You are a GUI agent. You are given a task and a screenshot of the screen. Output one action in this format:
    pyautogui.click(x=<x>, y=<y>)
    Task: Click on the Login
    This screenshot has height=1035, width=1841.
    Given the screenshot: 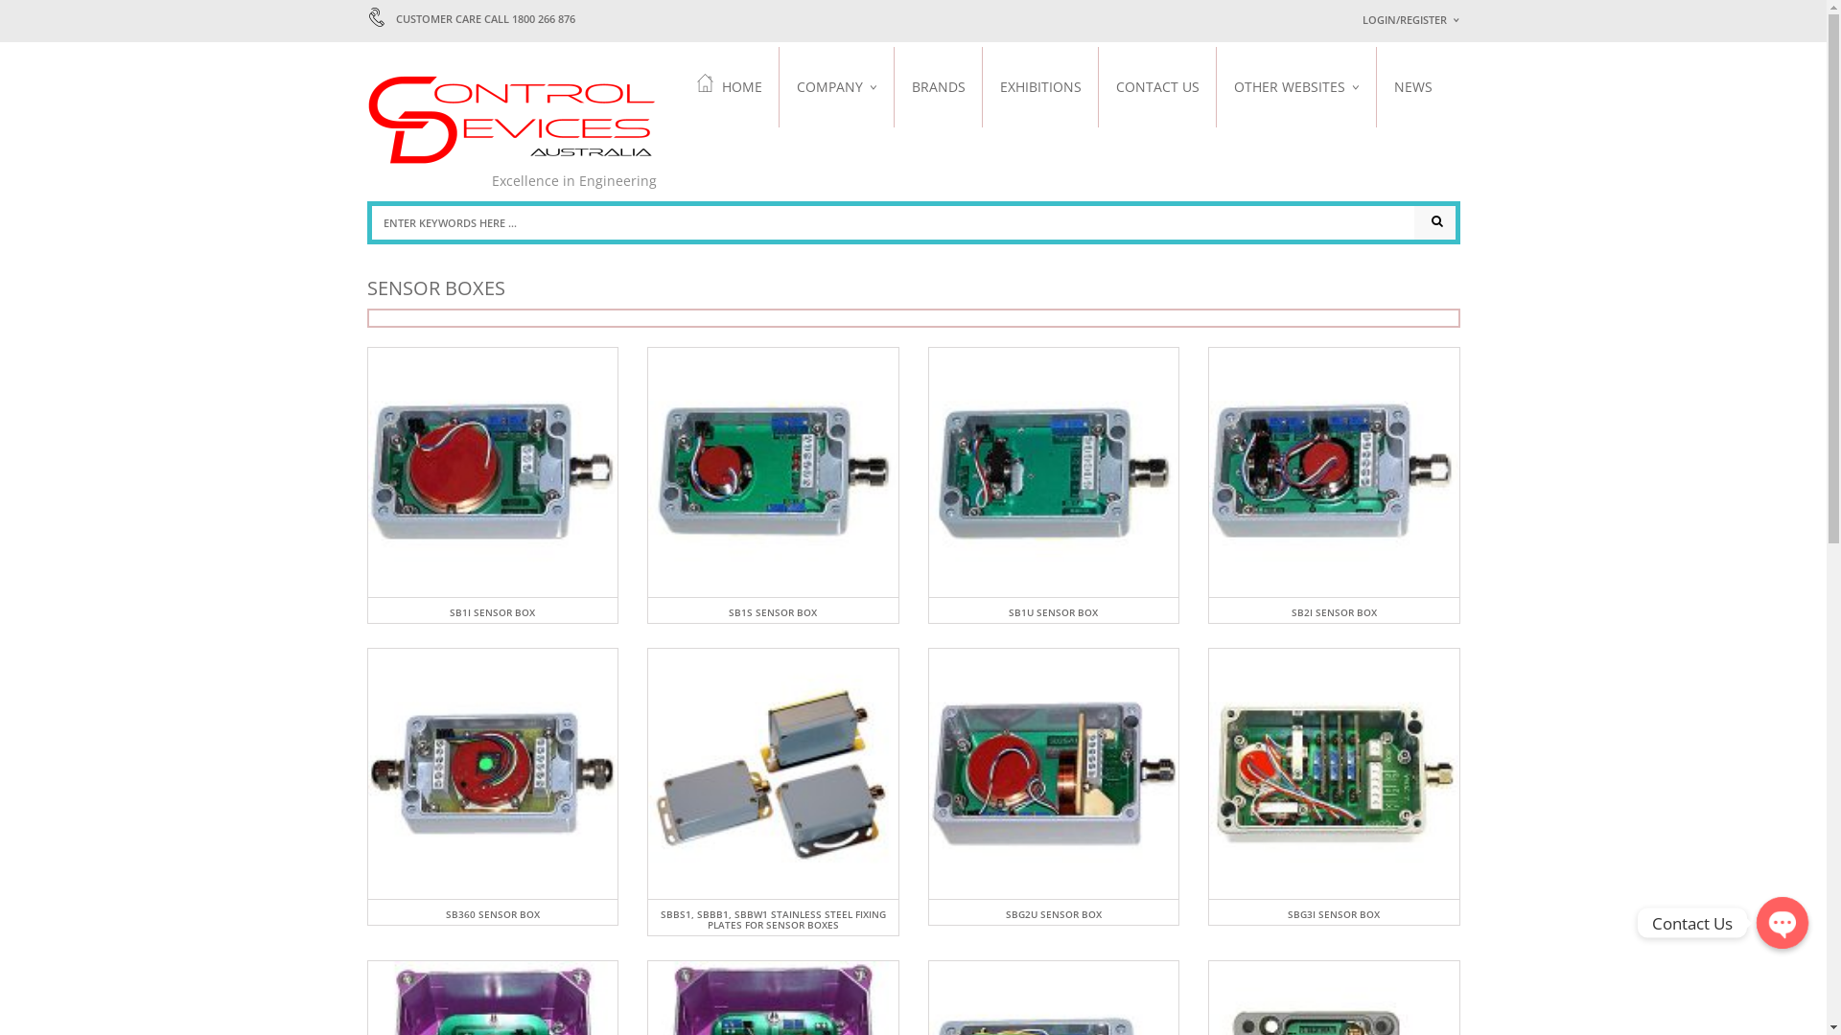 What is the action you would take?
    pyautogui.click(x=1623, y=269)
    